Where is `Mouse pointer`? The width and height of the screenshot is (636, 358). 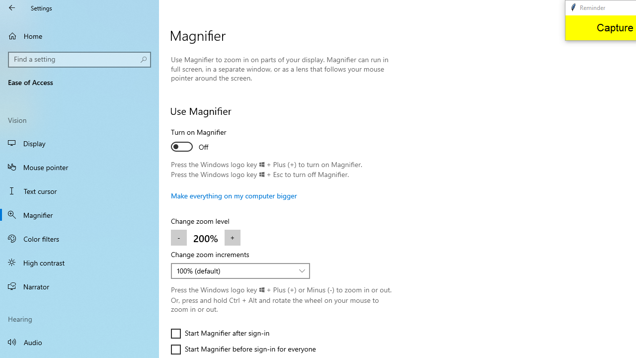 Mouse pointer is located at coordinates (79, 167).